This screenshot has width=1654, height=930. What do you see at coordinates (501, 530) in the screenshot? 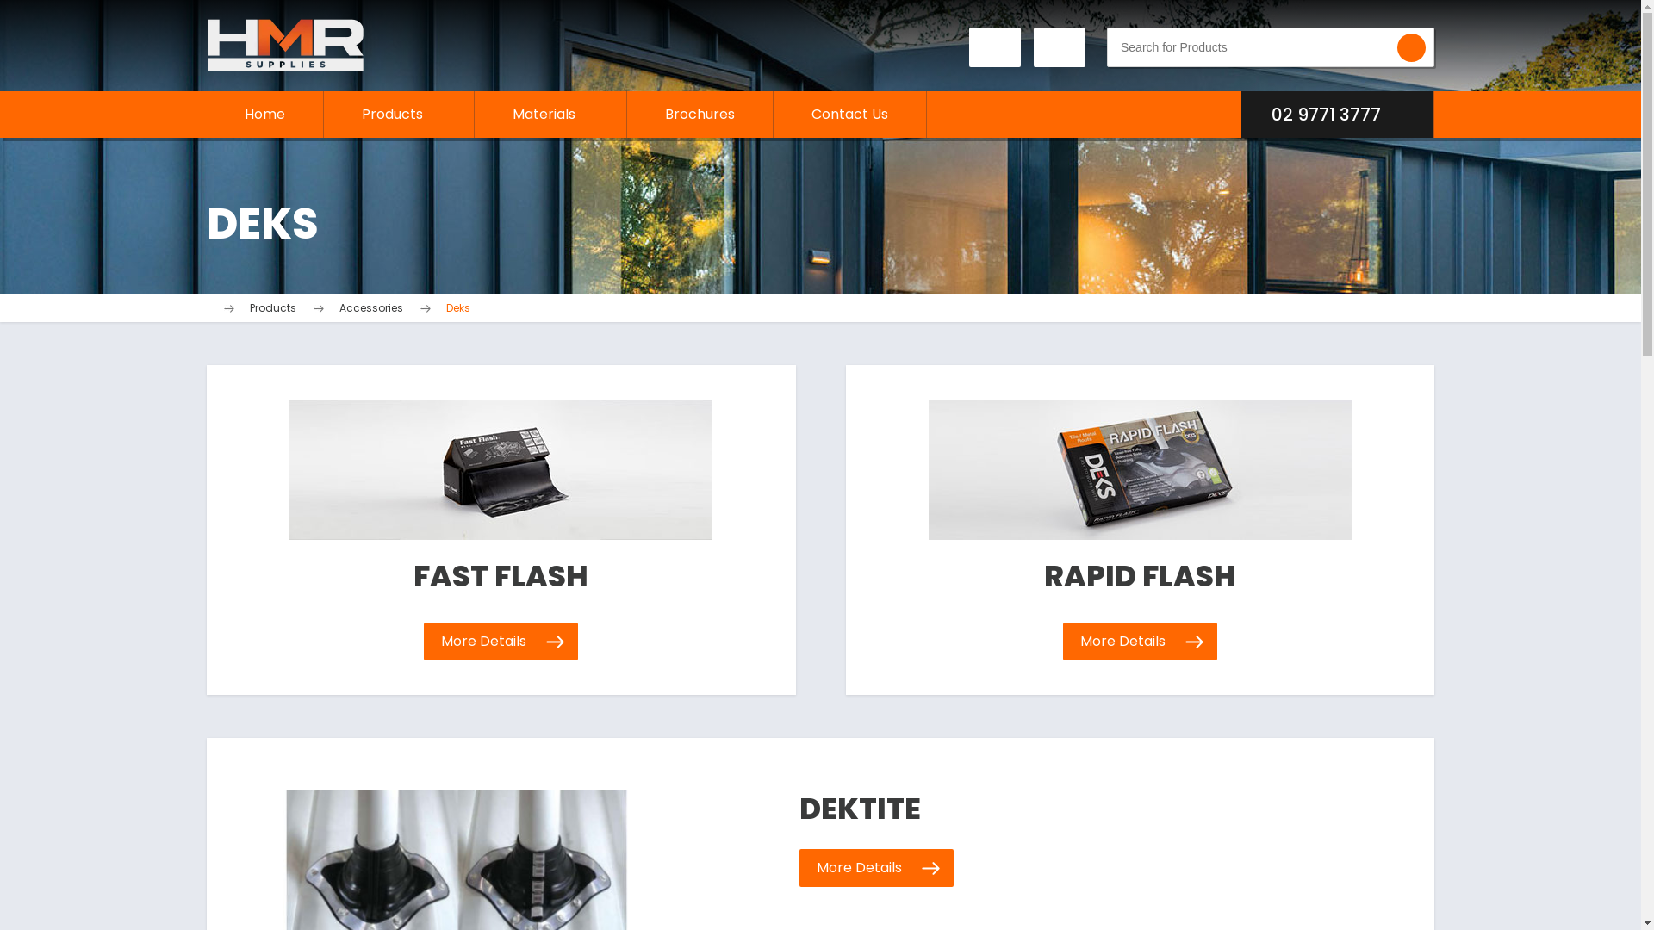
I see `FAST FLASH
More Details` at bounding box center [501, 530].